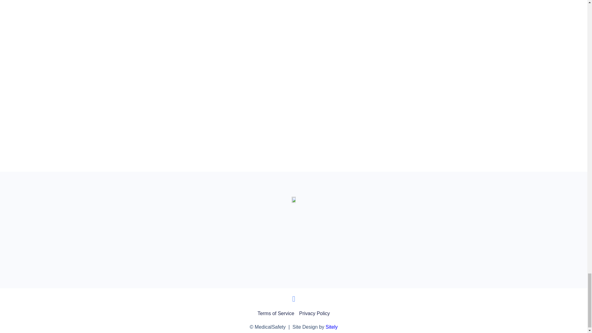 The width and height of the screenshot is (592, 333). What do you see at coordinates (314, 314) in the screenshot?
I see `Privacy Policy` at bounding box center [314, 314].